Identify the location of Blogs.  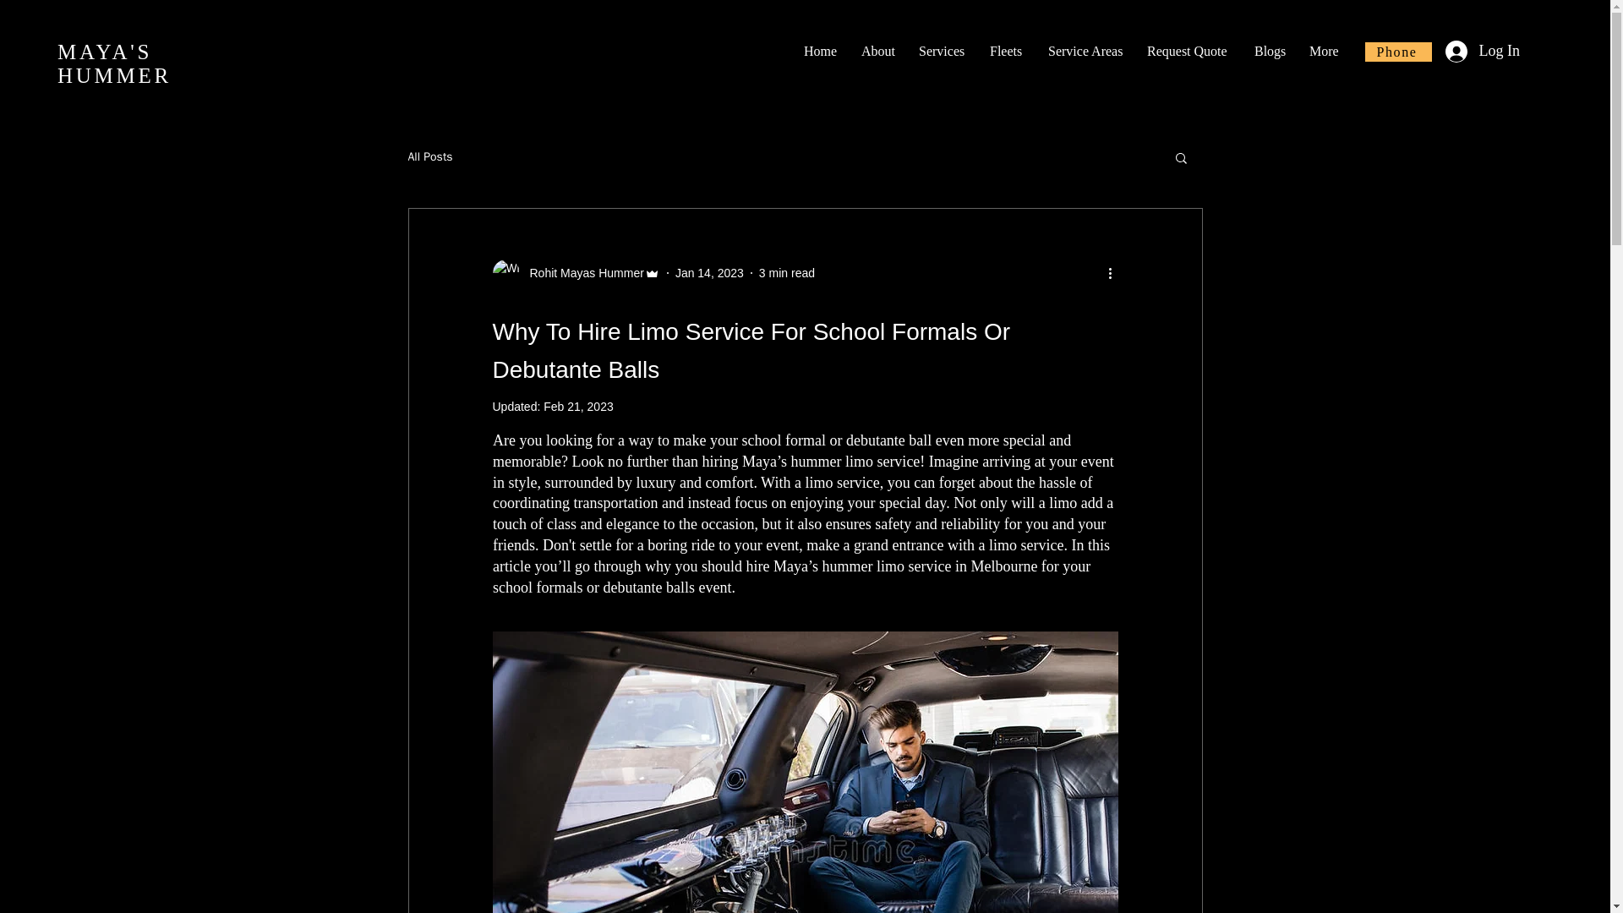
(1269, 51).